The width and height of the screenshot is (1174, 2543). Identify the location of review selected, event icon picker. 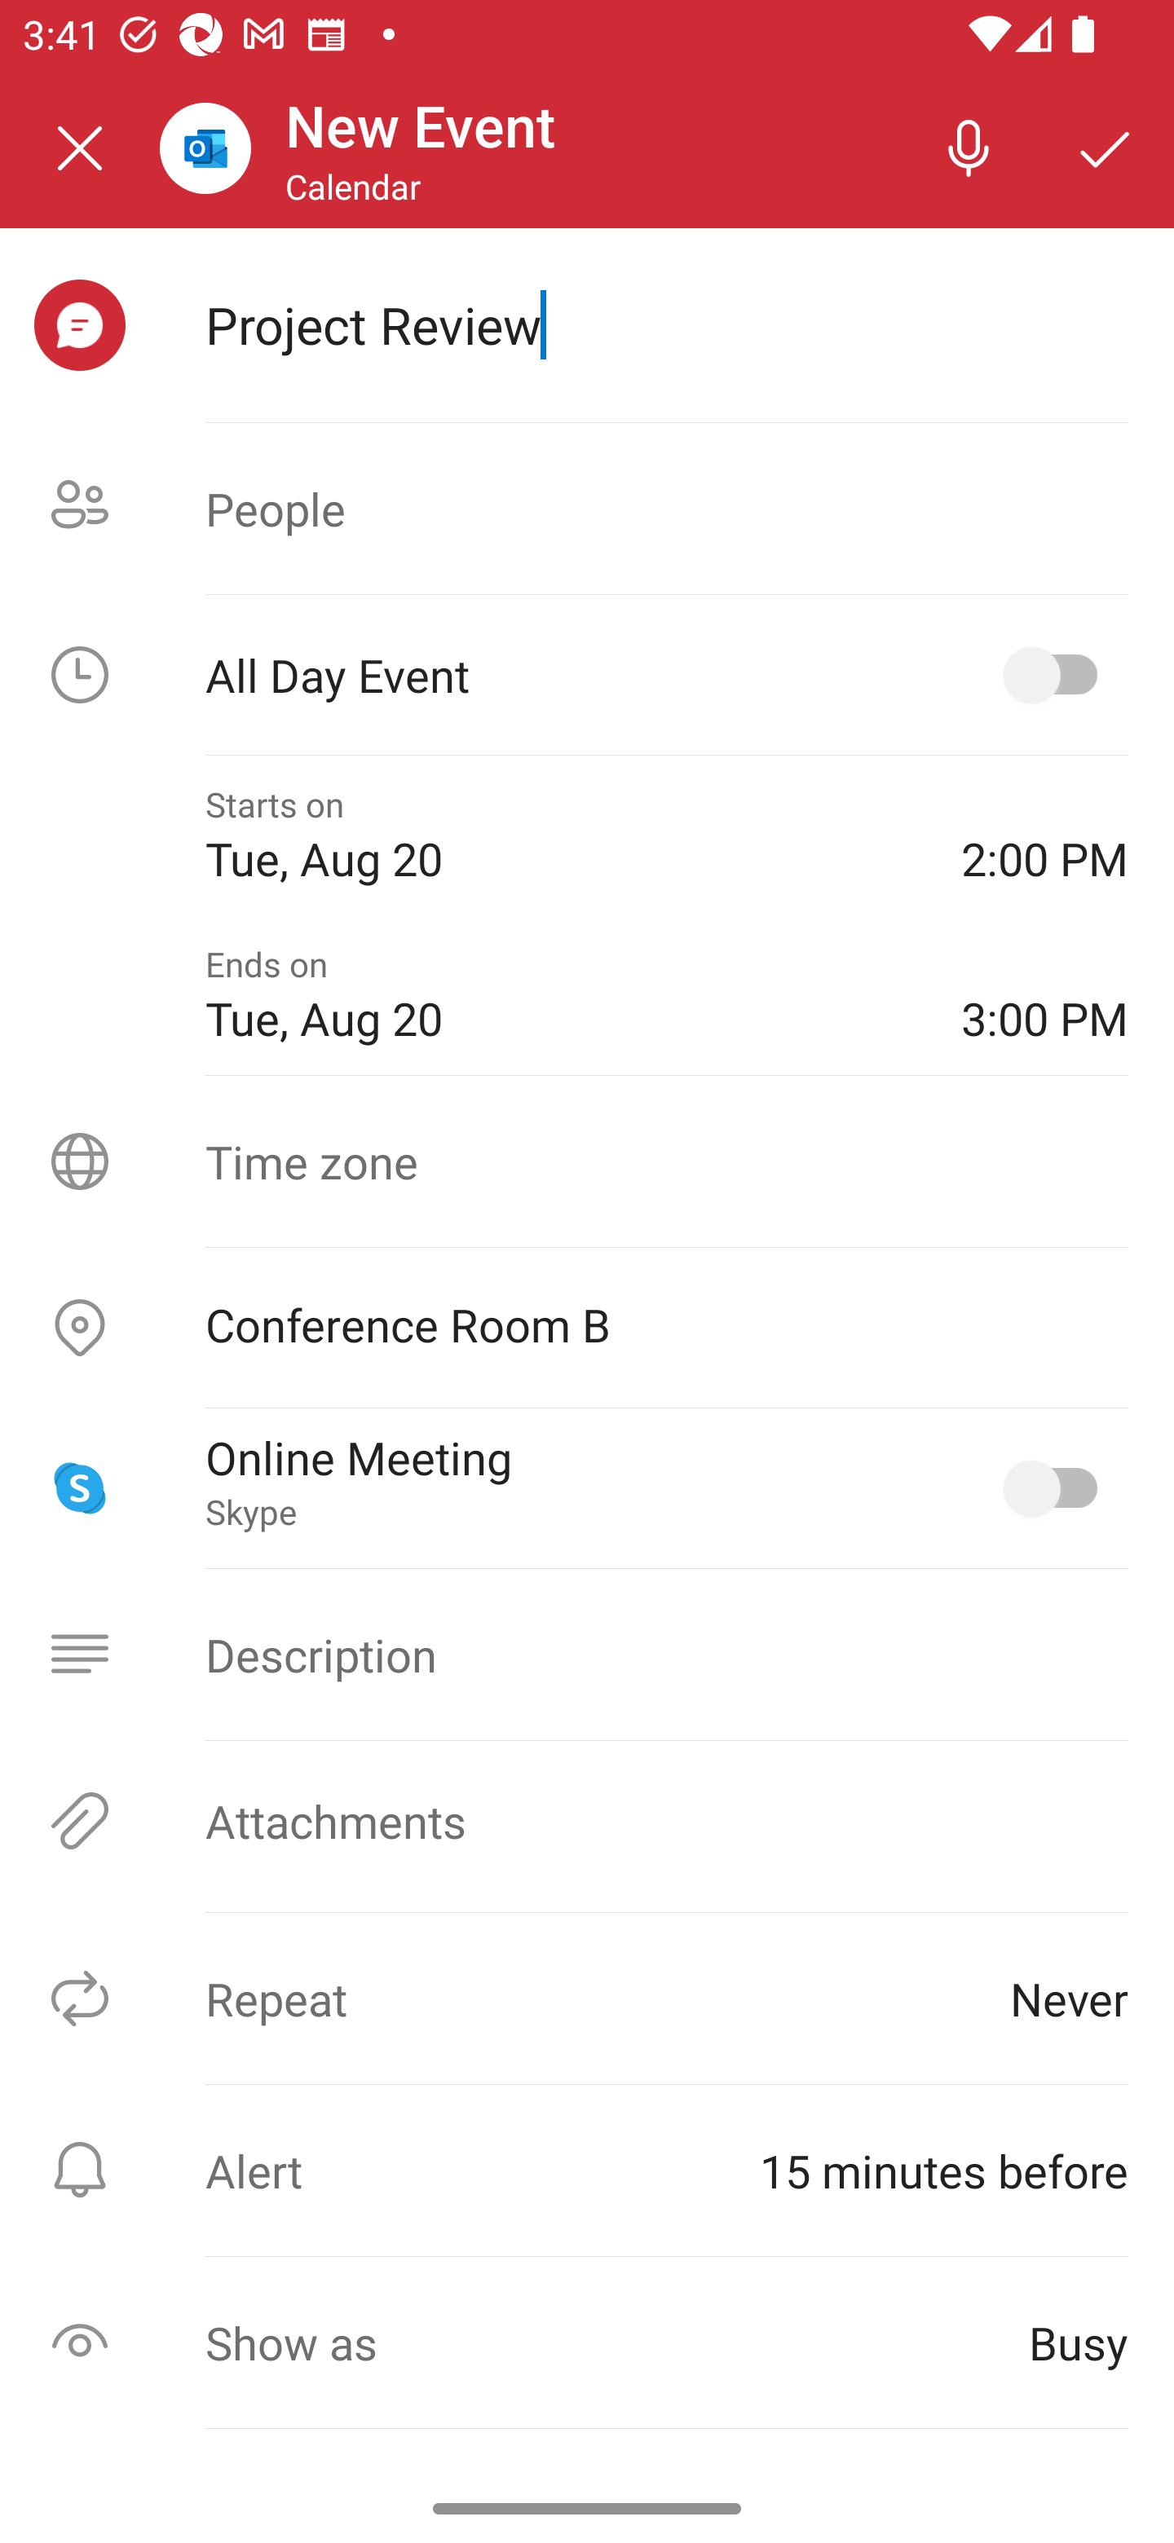
(80, 325).